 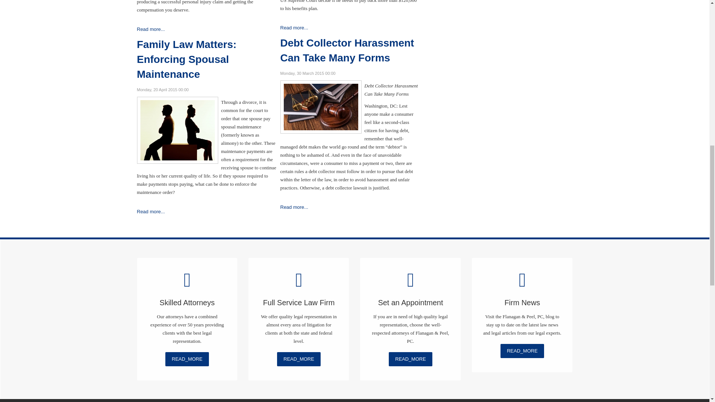 What do you see at coordinates (177, 130) in the screenshot?
I see `Family Law Matters: Enforcing Spousal Maintenance` at bounding box center [177, 130].